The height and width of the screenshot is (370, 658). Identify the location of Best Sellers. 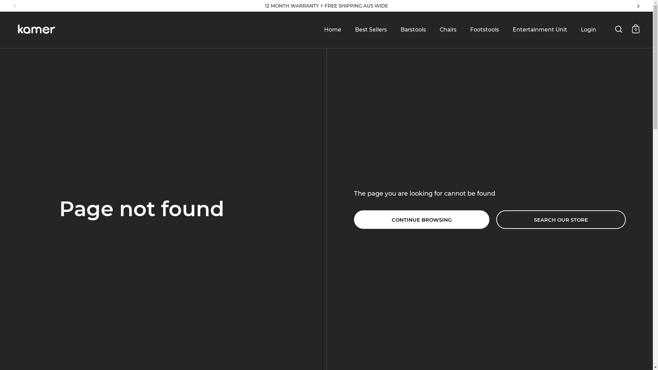
(371, 30).